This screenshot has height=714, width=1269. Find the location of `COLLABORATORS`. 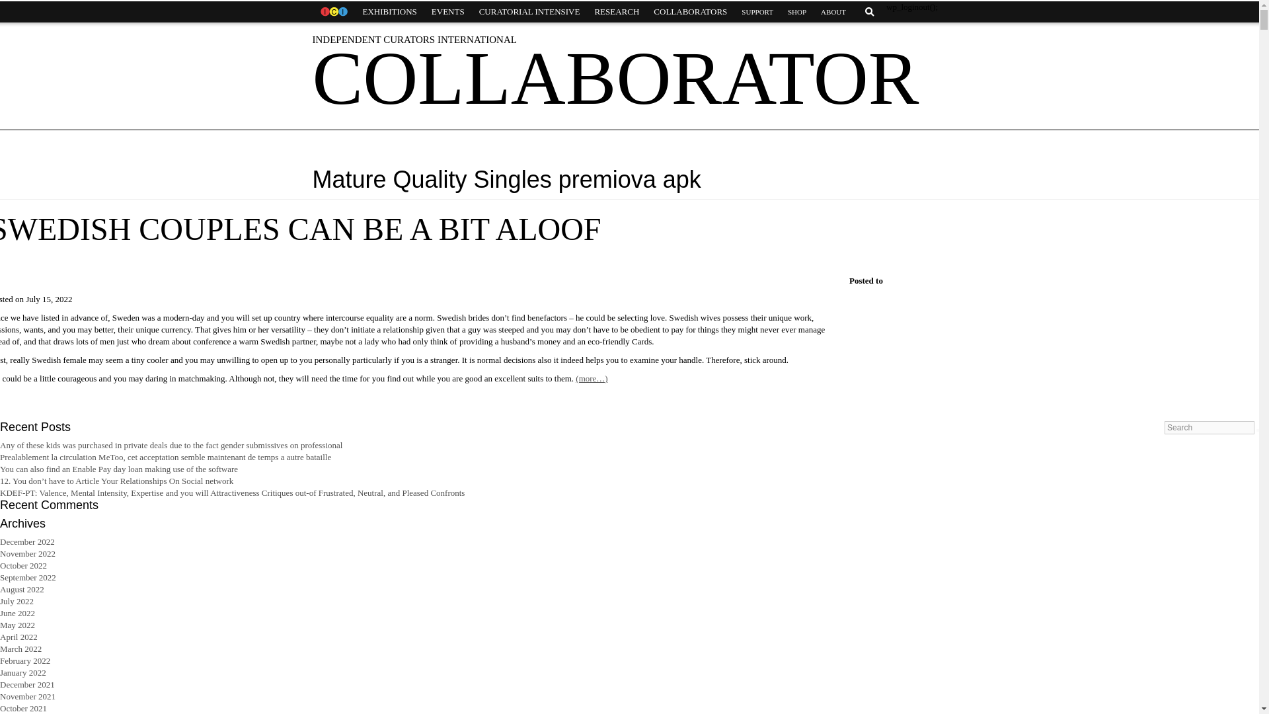

COLLABORATORS is located at coordinates (690, 12).